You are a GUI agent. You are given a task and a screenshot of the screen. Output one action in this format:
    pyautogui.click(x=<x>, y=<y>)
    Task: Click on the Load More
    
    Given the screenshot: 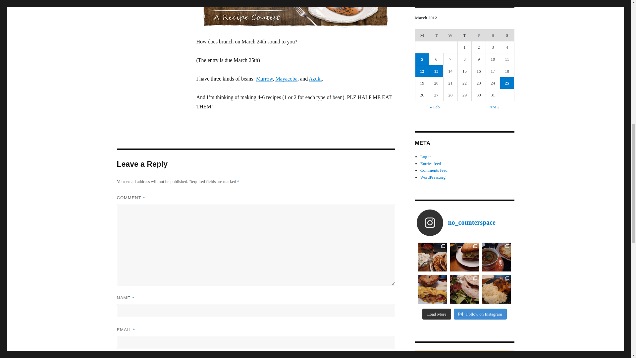 What is the action you would take?
    pyautogui.click(x=437, y=314)
    